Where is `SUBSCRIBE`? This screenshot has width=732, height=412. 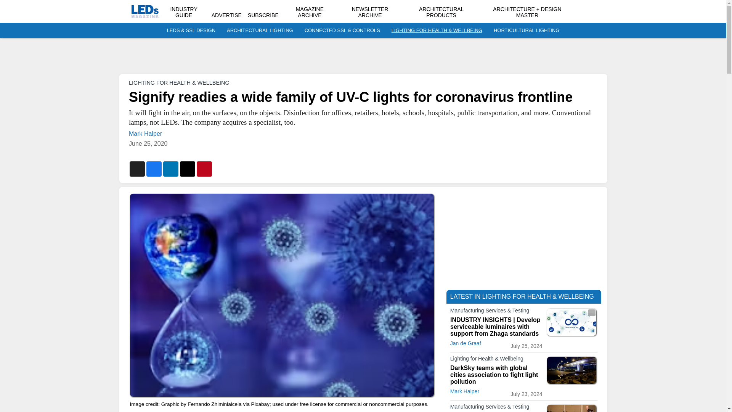 SUBSCRIBE is located at coordinates (263, 15).